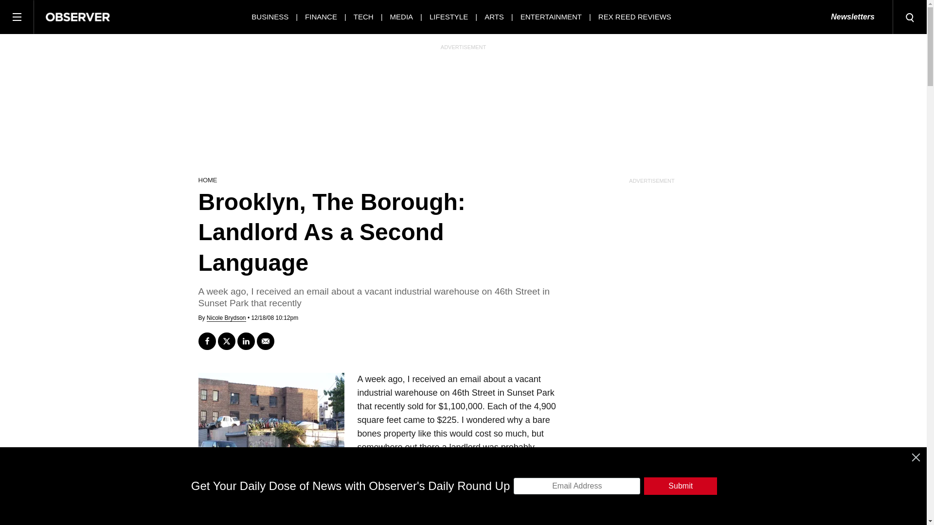 The height and width of the screenshot is (525, 934). What do you see at coordinates (449, 17) in the screenshot?
I see `LIFESTYLE` at bounding box center [449, 17].